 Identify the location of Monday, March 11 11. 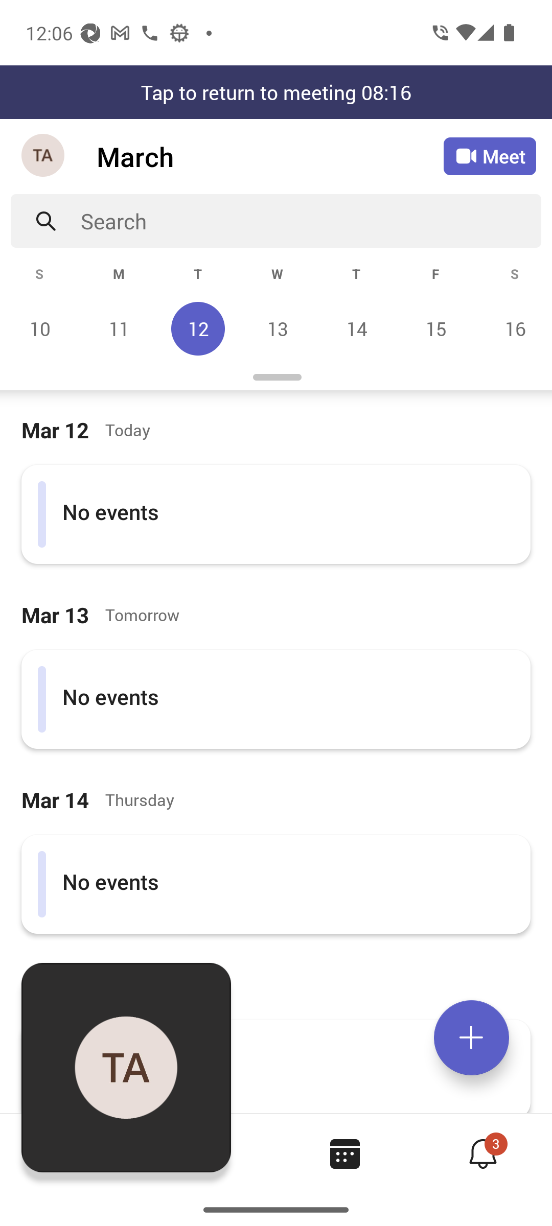
(119, 328).